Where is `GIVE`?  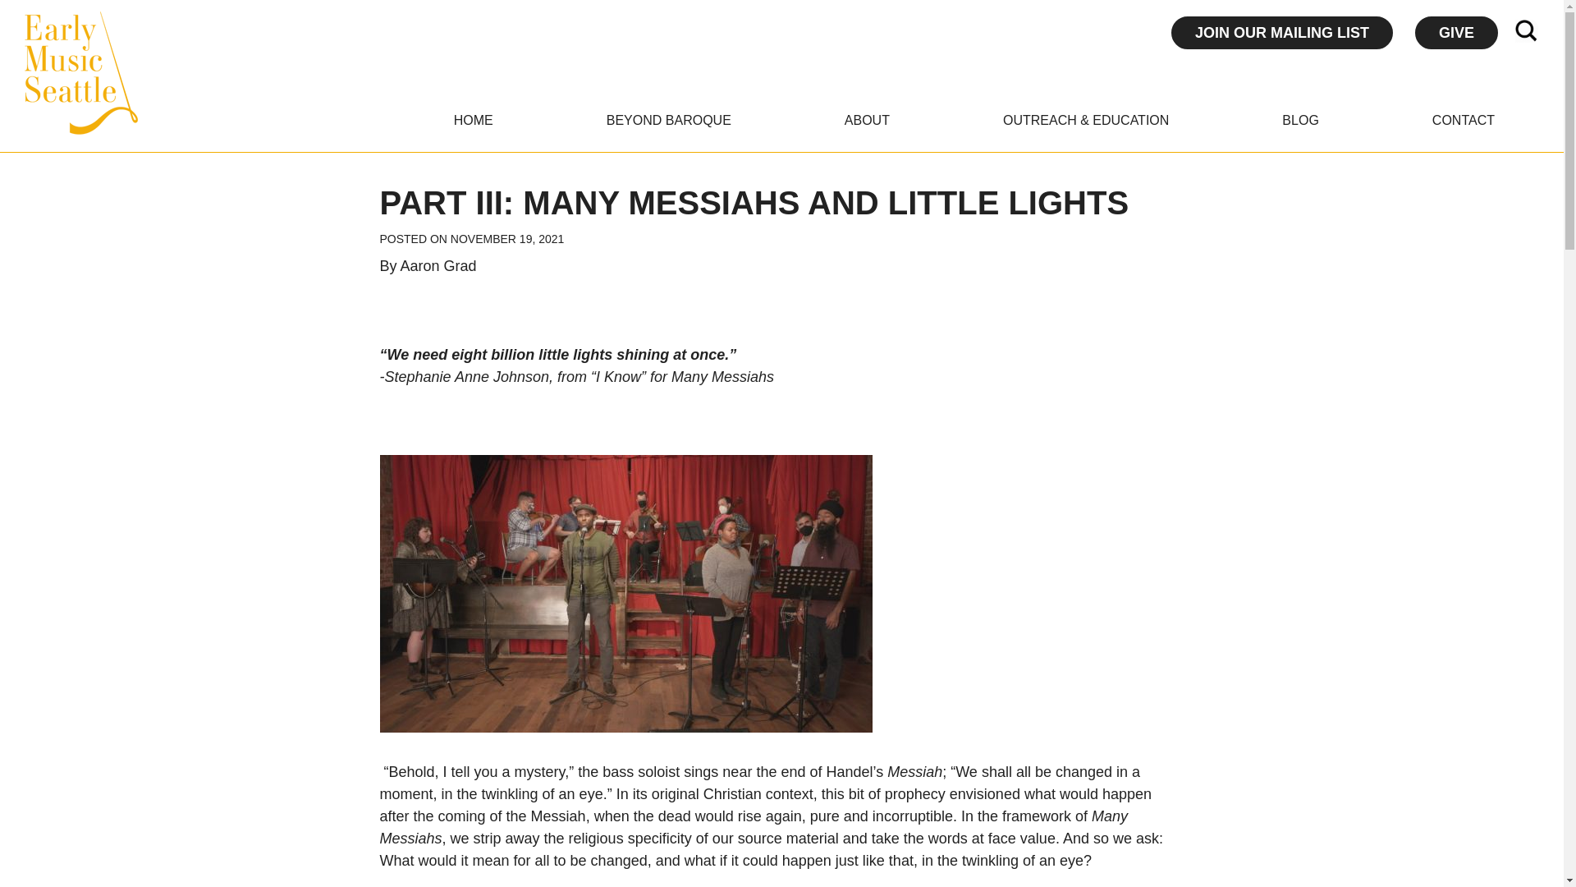 GIVE is located at coordinates (1456, 33).